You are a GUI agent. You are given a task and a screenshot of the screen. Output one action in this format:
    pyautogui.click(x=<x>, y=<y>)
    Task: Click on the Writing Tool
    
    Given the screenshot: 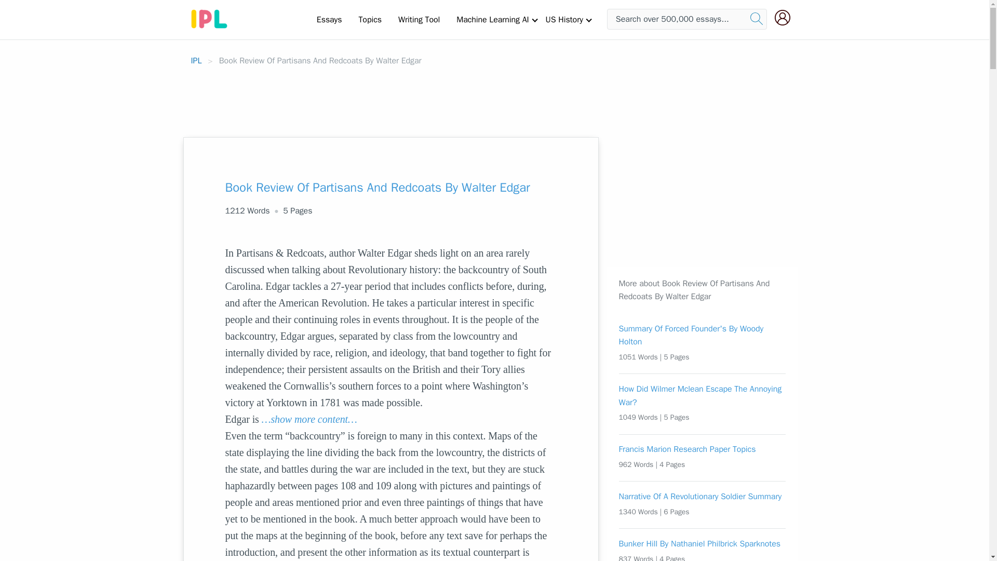 What is the action you would take?
    pyautogui.click(x=419, y=19)
    